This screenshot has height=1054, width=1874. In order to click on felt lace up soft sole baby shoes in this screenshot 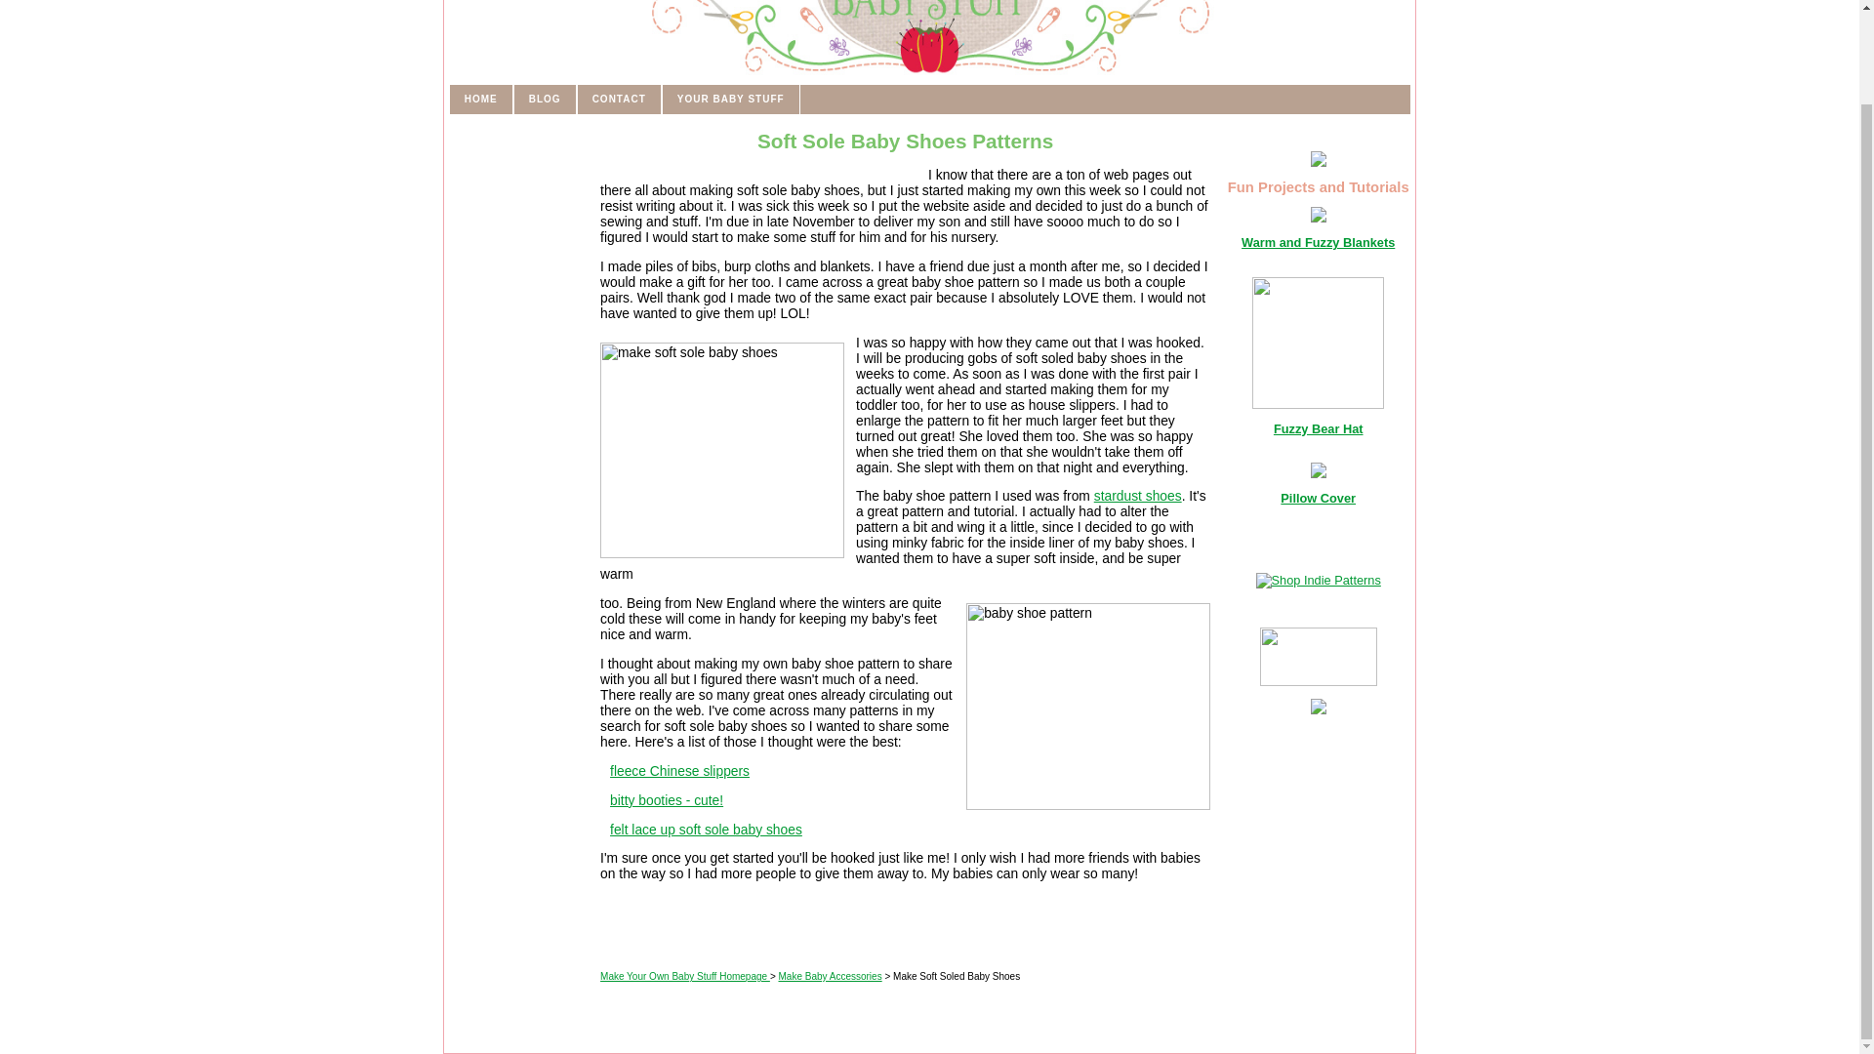, I will do `click(706, 830)`.